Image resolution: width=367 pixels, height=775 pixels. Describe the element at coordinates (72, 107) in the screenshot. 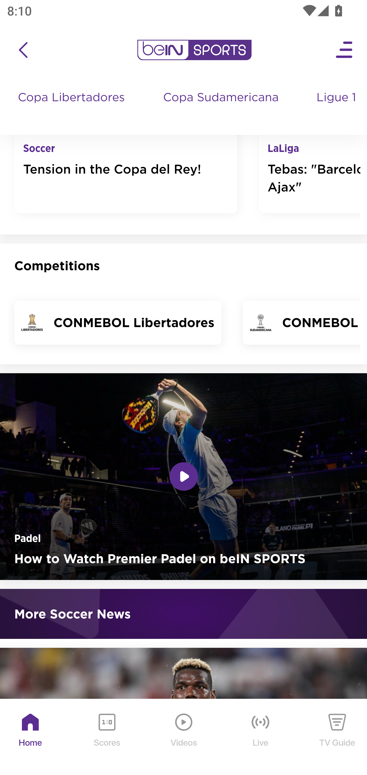

I see `Copa Libertadores` at that location.